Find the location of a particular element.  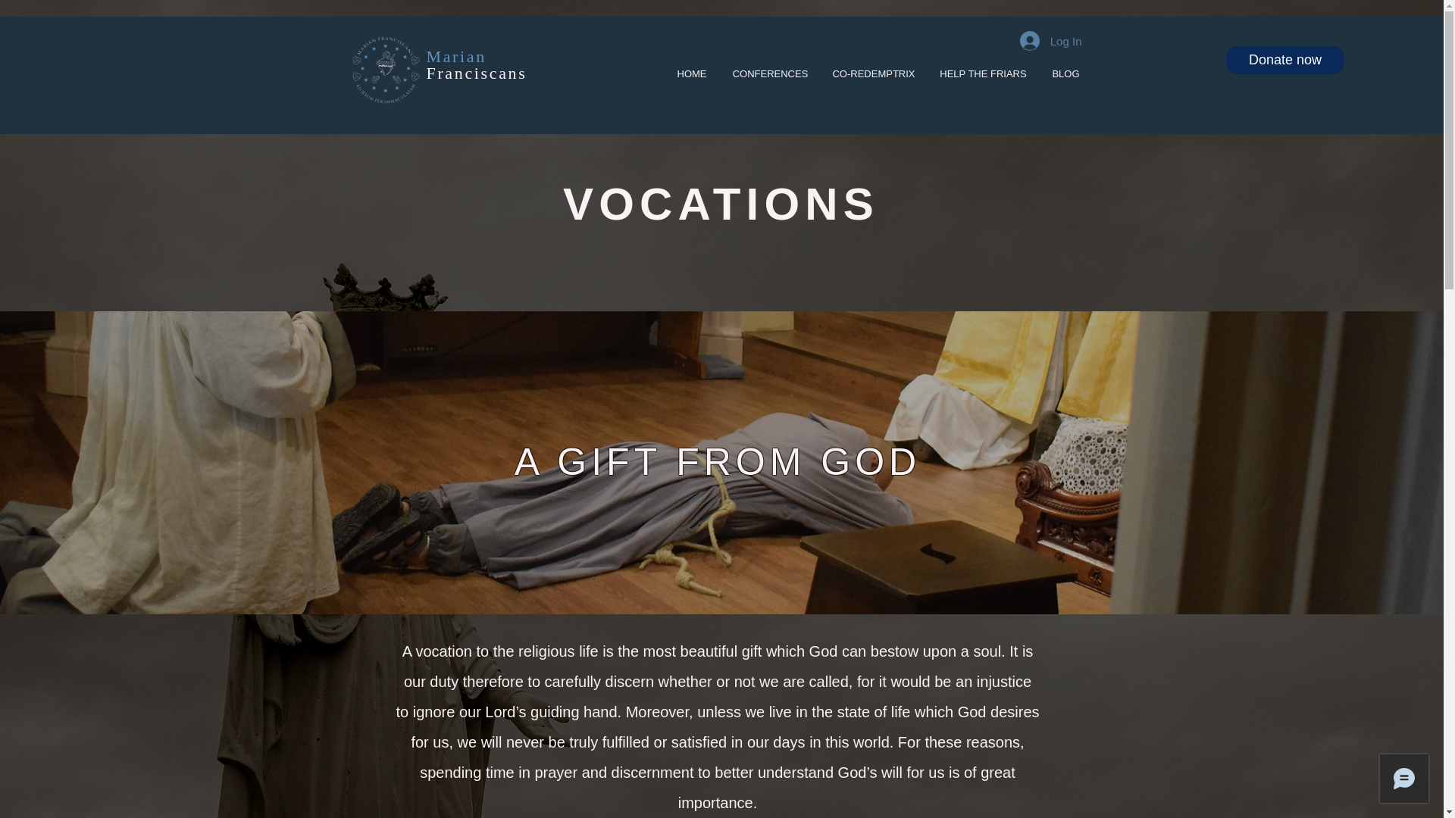

CONFERENCES is located at coordinates (476, 64).